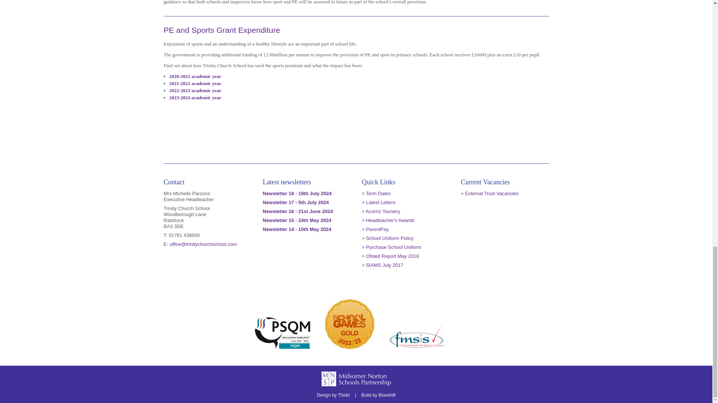  Describe the element at coordinates (349, 324) in the screenshot. I see `School Games Gold 2022 - 23` at that location.